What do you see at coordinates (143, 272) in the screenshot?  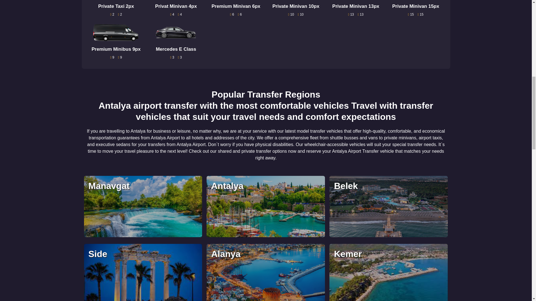 I see `Side` at bounding box center [143, 272].